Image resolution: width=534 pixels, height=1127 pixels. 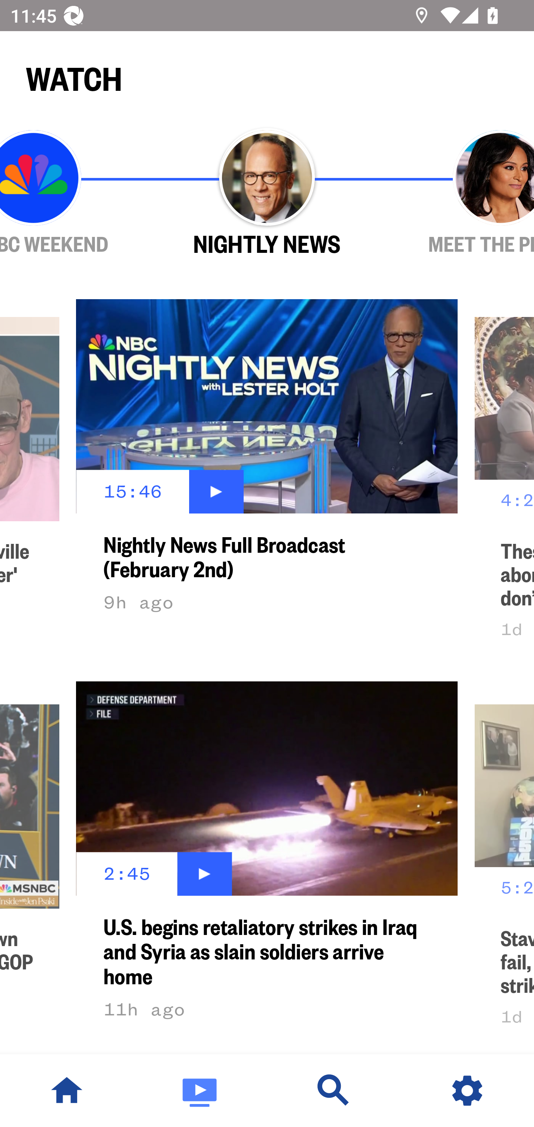 I want to click on NBC News Home, so click(x=67, y=1091).